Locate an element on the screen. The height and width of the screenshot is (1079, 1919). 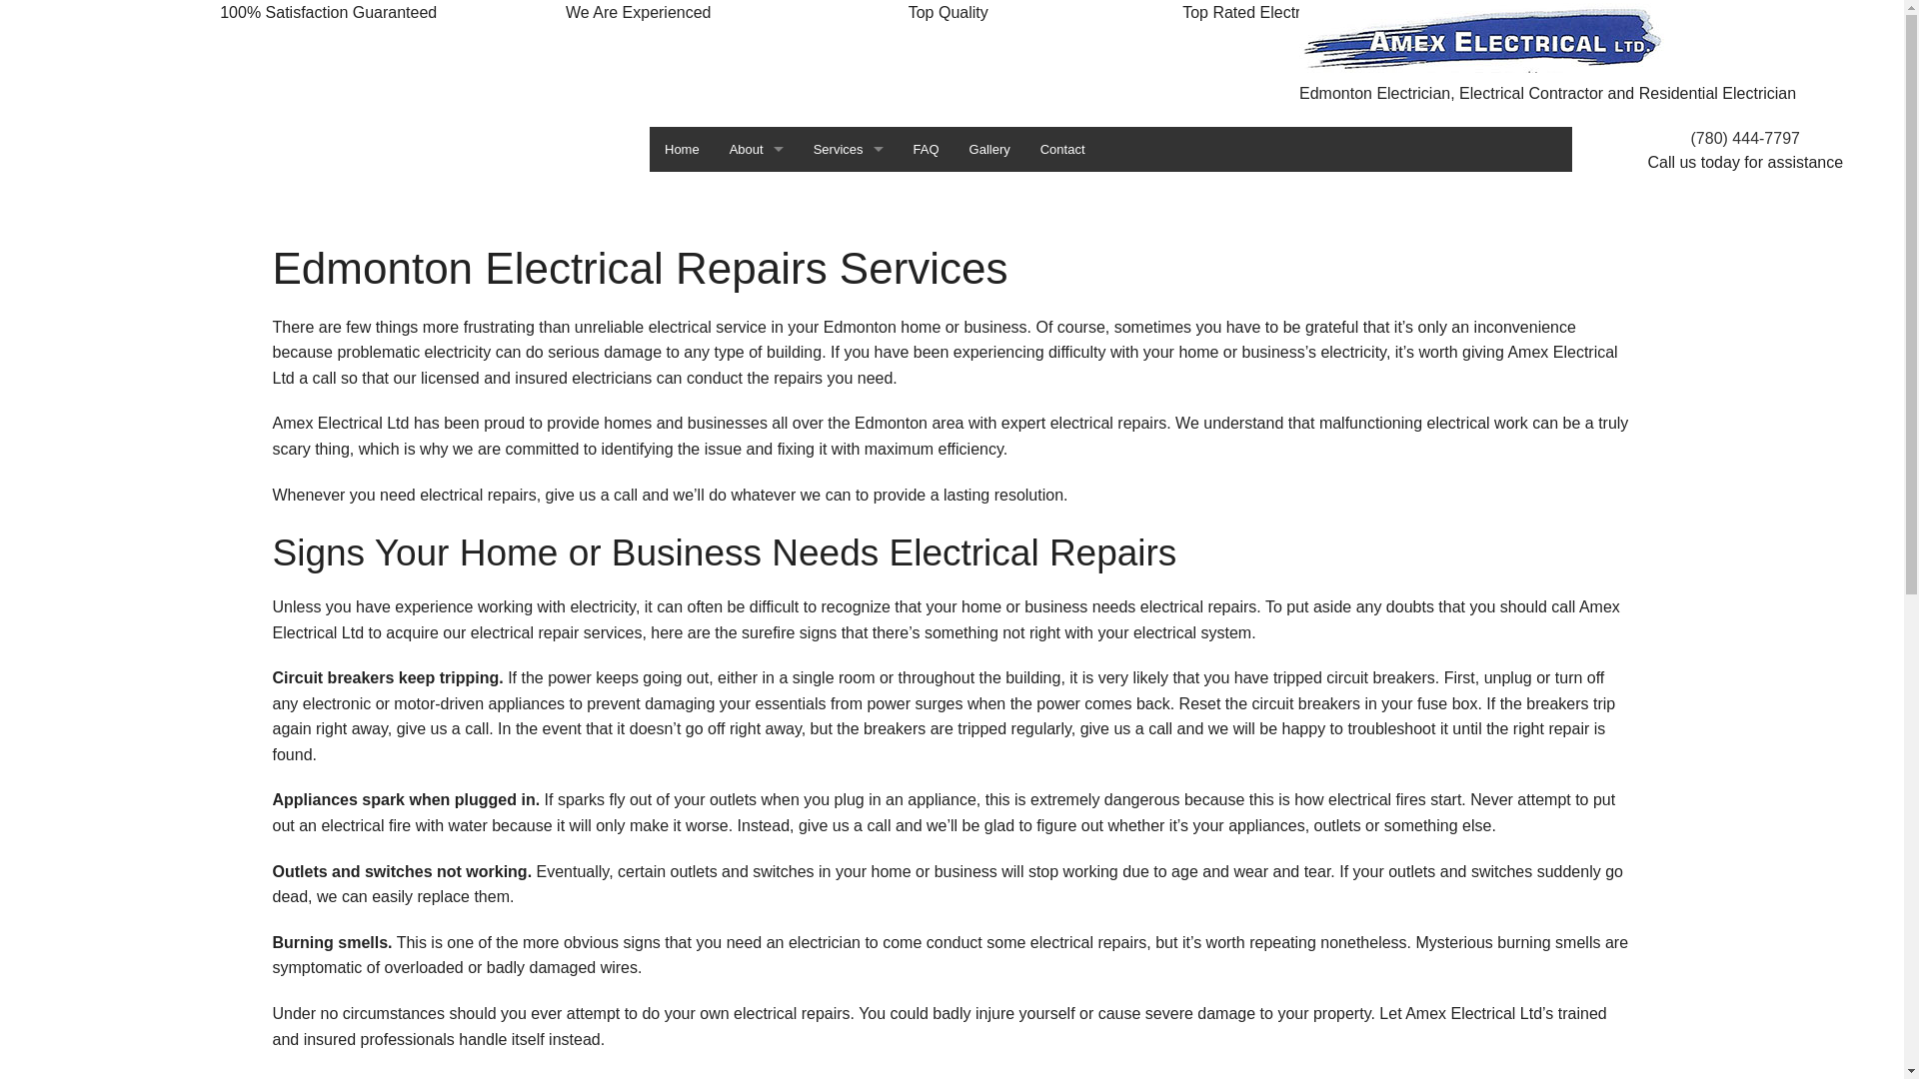
FAQ is located at coordinates (927, 150).